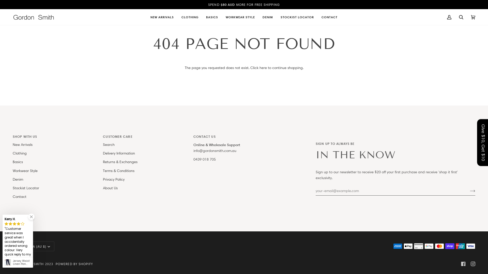 The height and width of the screenshot is (274, 488). I want to click on INSTAGRAM, so click(473, 264).